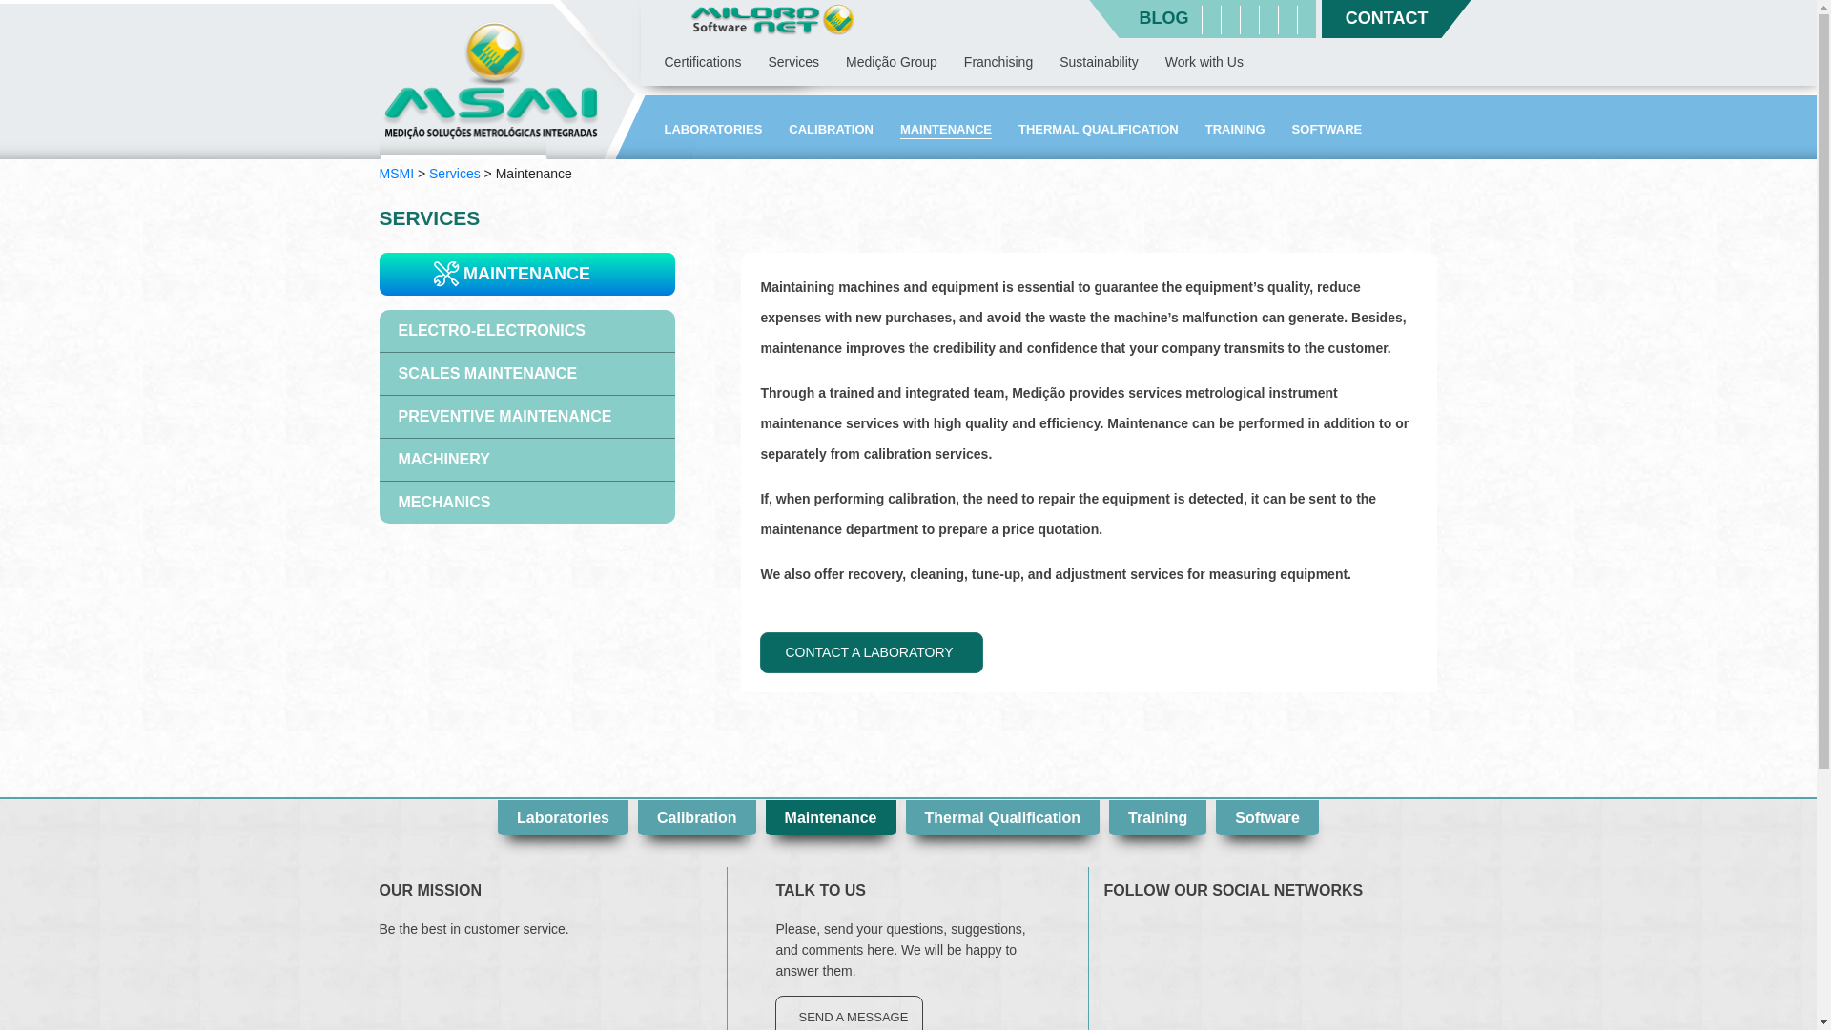  Describe the element at coordinates (1230, 21) in the screenshot. I see `Rede Social` at that location.